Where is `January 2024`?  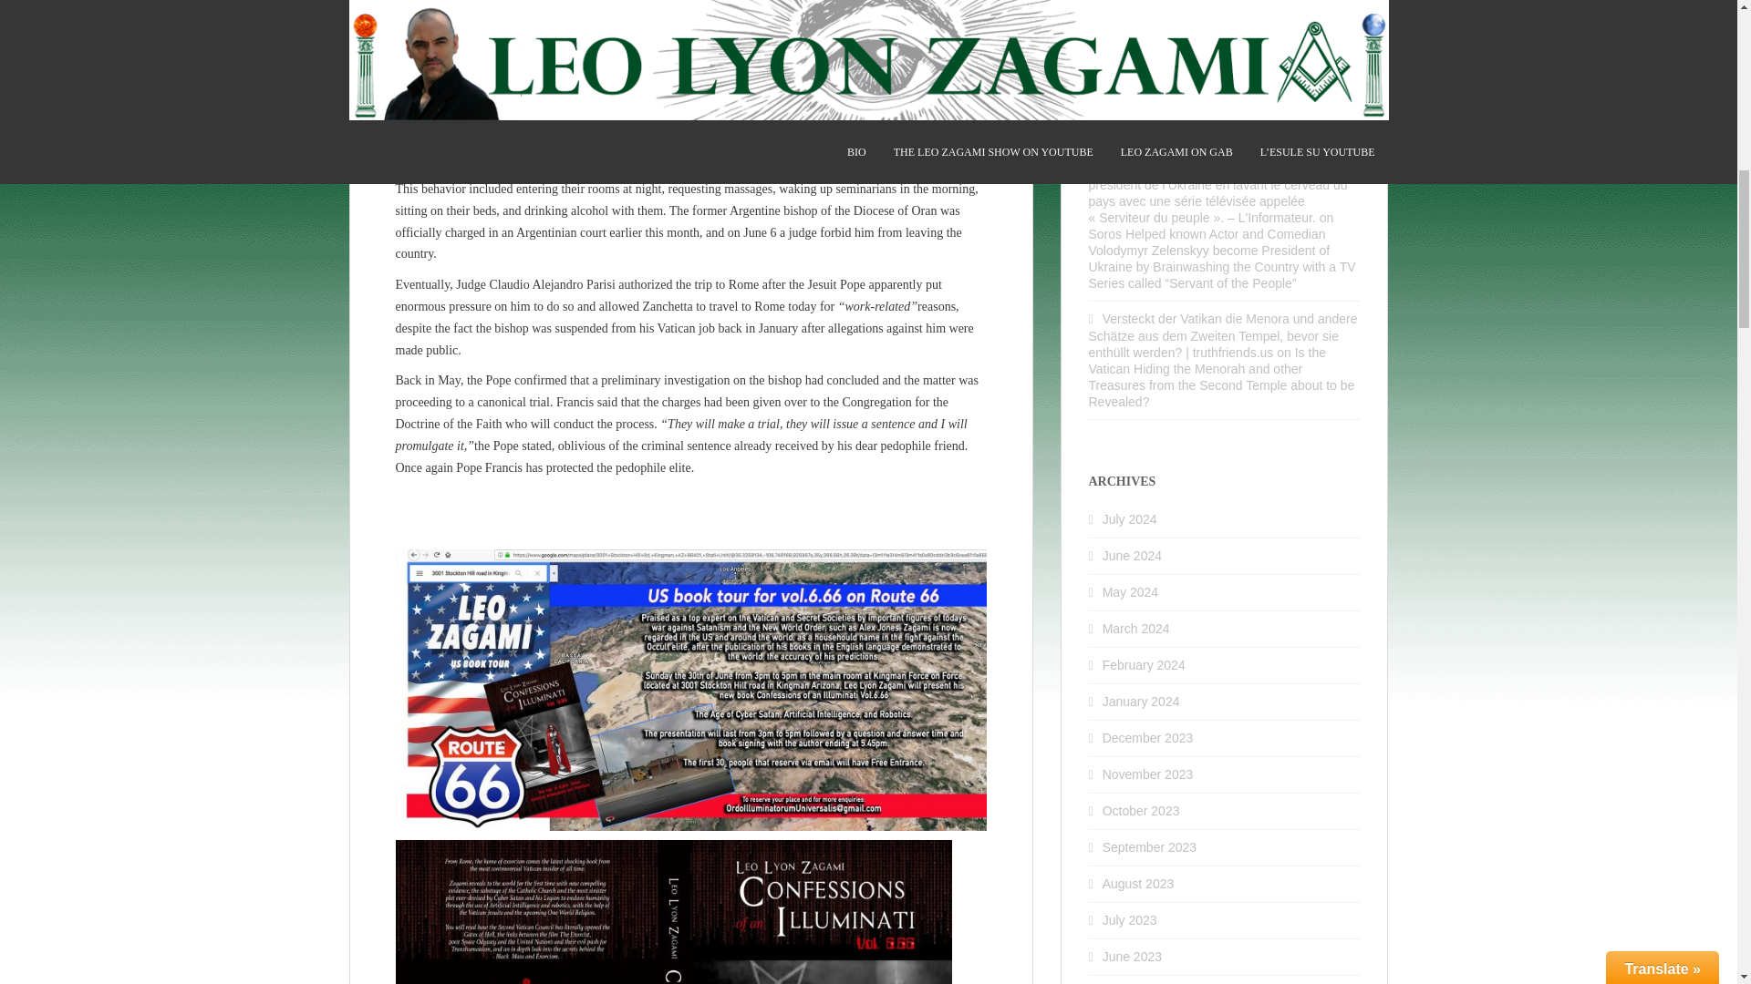 January 2024 is located at coordinates (1142, 702).